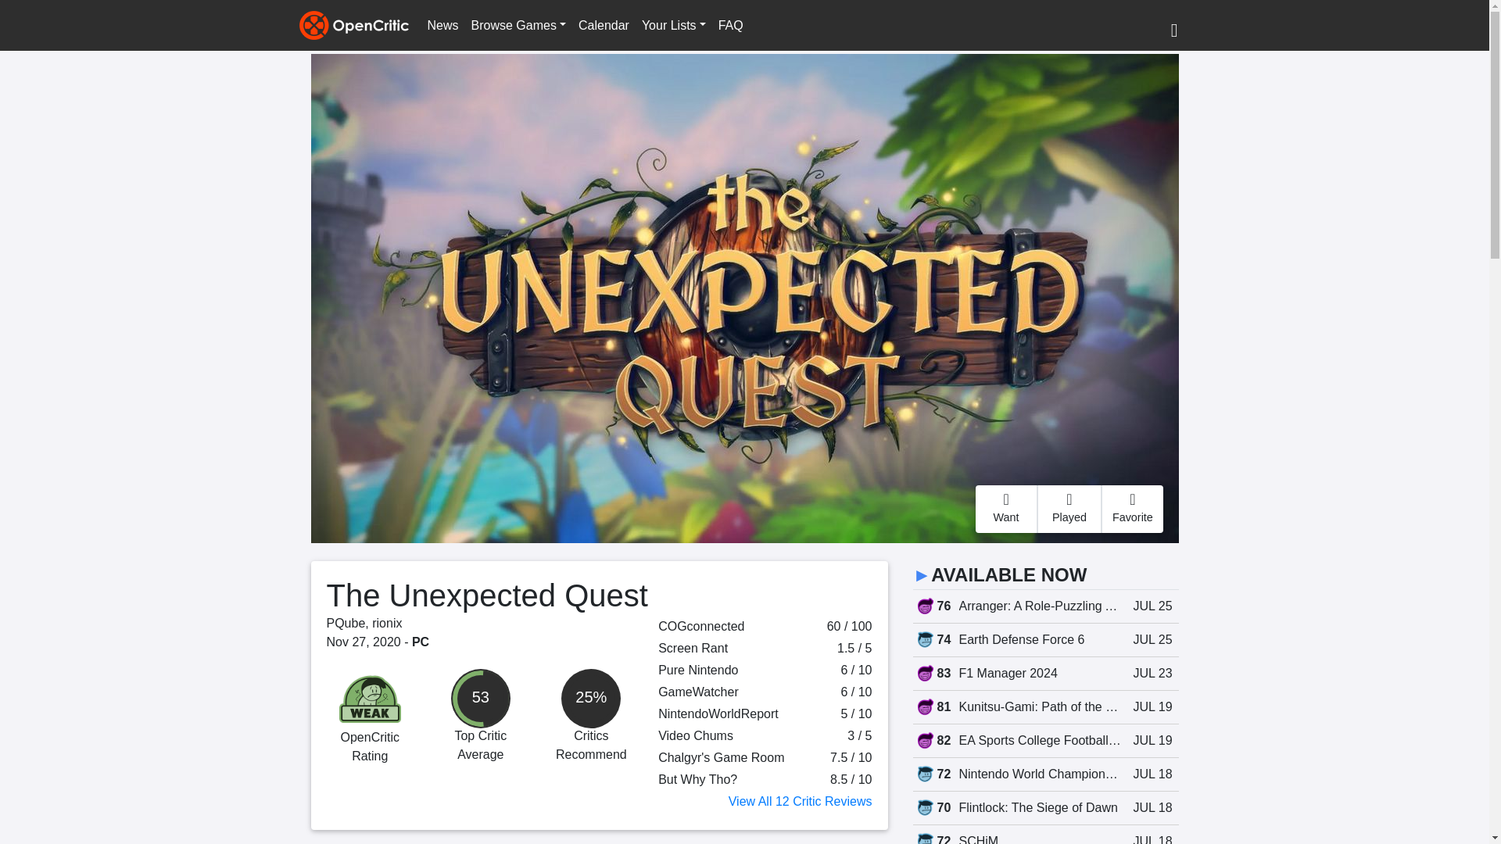  What do you see at coordinates (673, 24) in the screenshot?
I see `Your Lists` at bounding box center [673, 24].